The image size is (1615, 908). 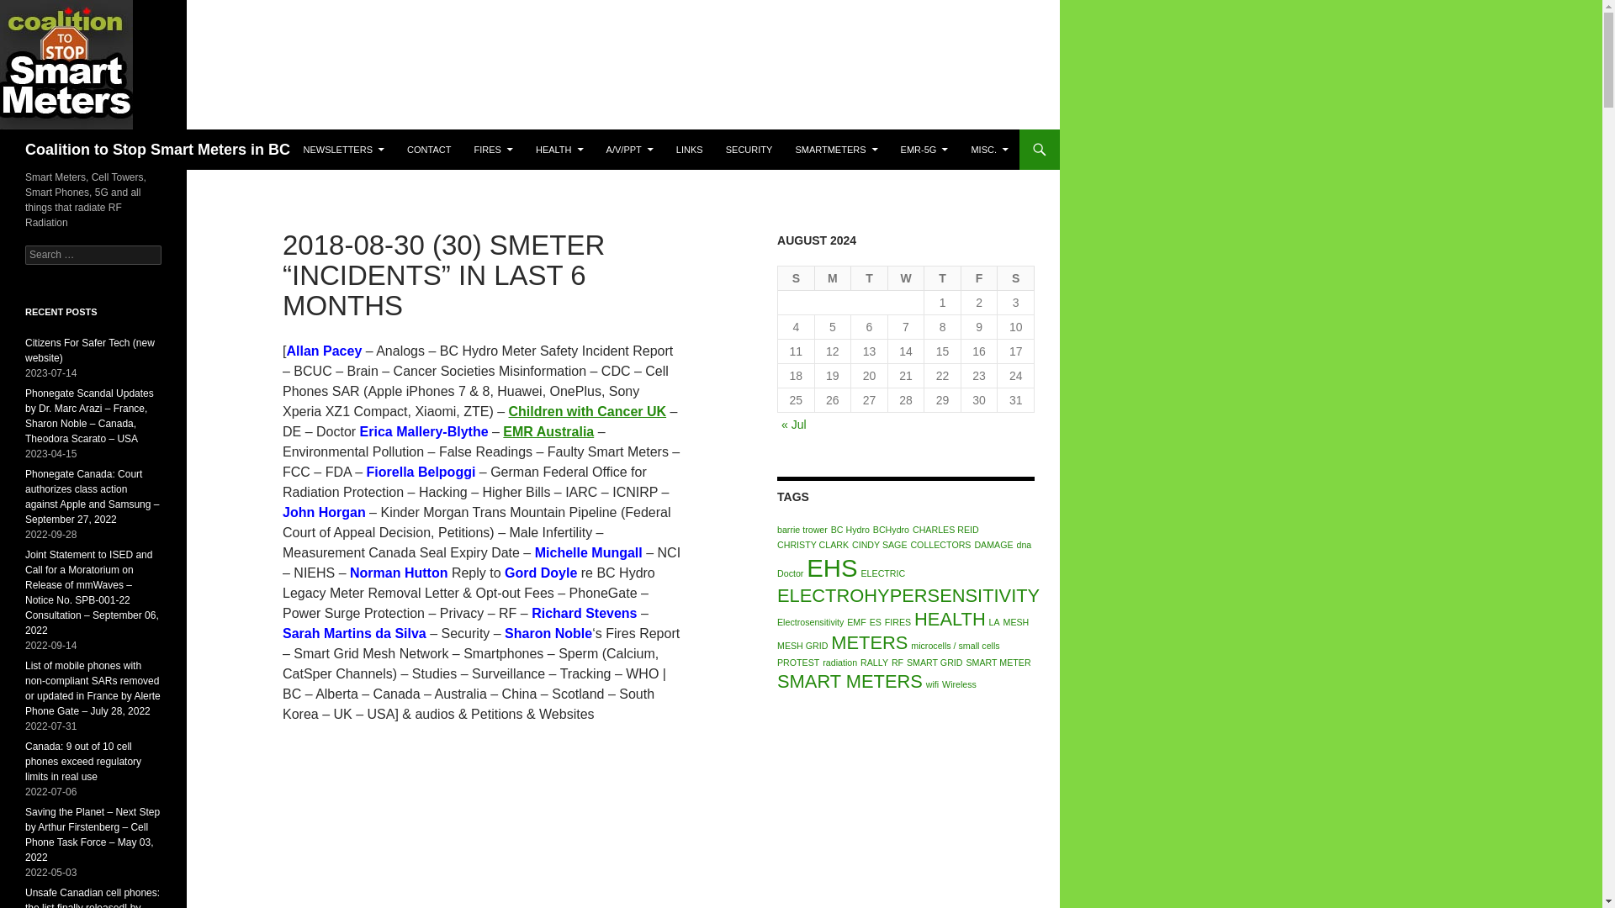 I want to click on Friday, so click(x=979, y=278).